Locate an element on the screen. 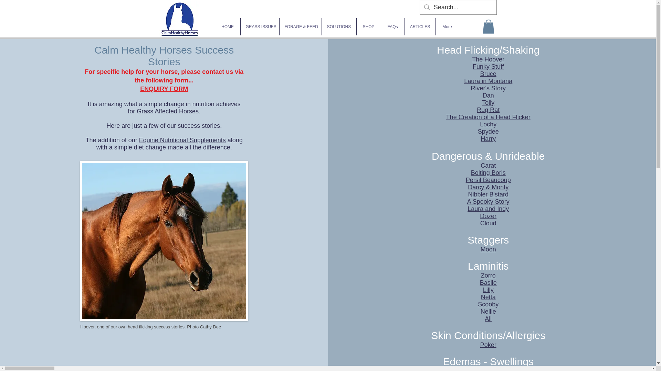 The height and width of the screenshot is (371, 661). HOME is located at coordinates (227, 26).